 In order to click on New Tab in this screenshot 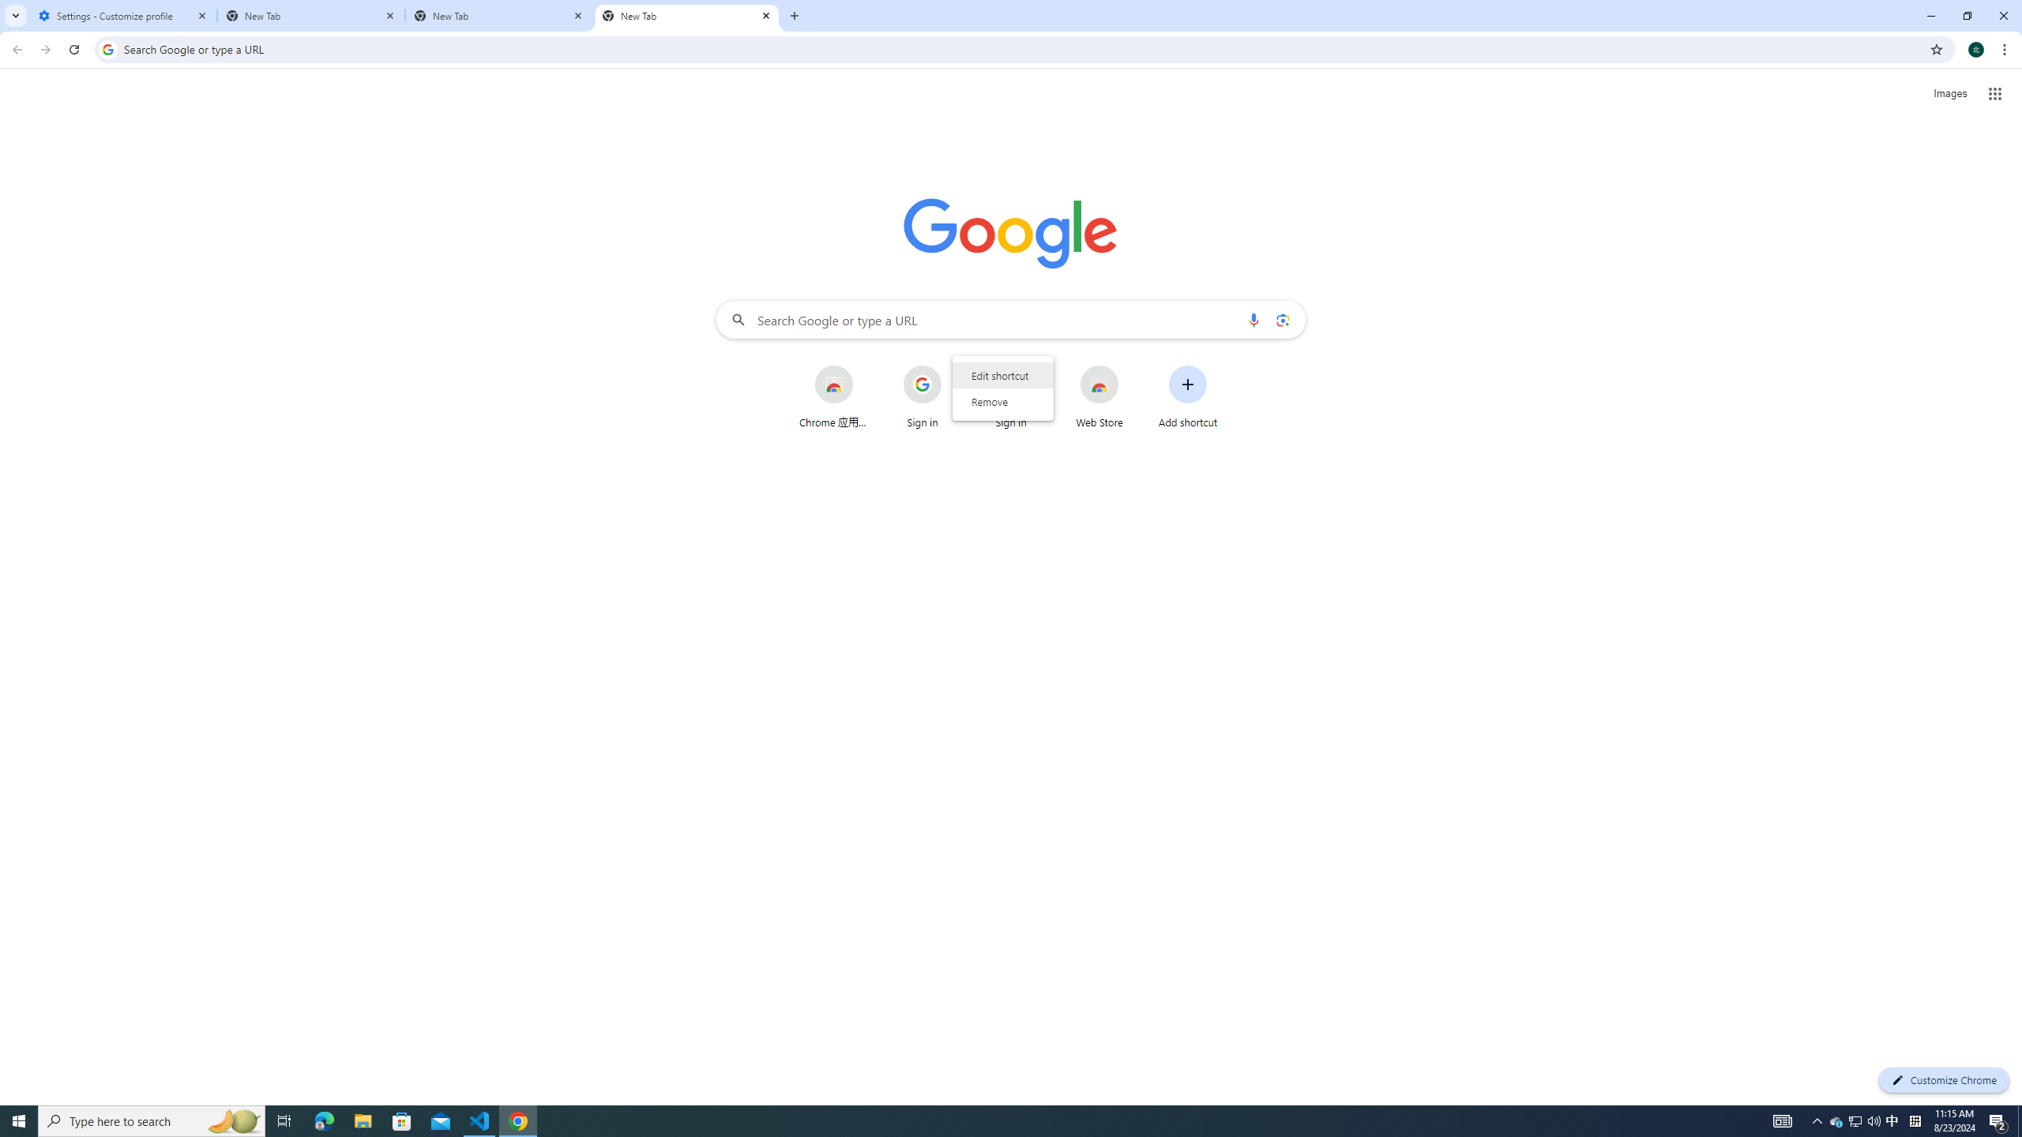, I will do `click(311, 16)`.